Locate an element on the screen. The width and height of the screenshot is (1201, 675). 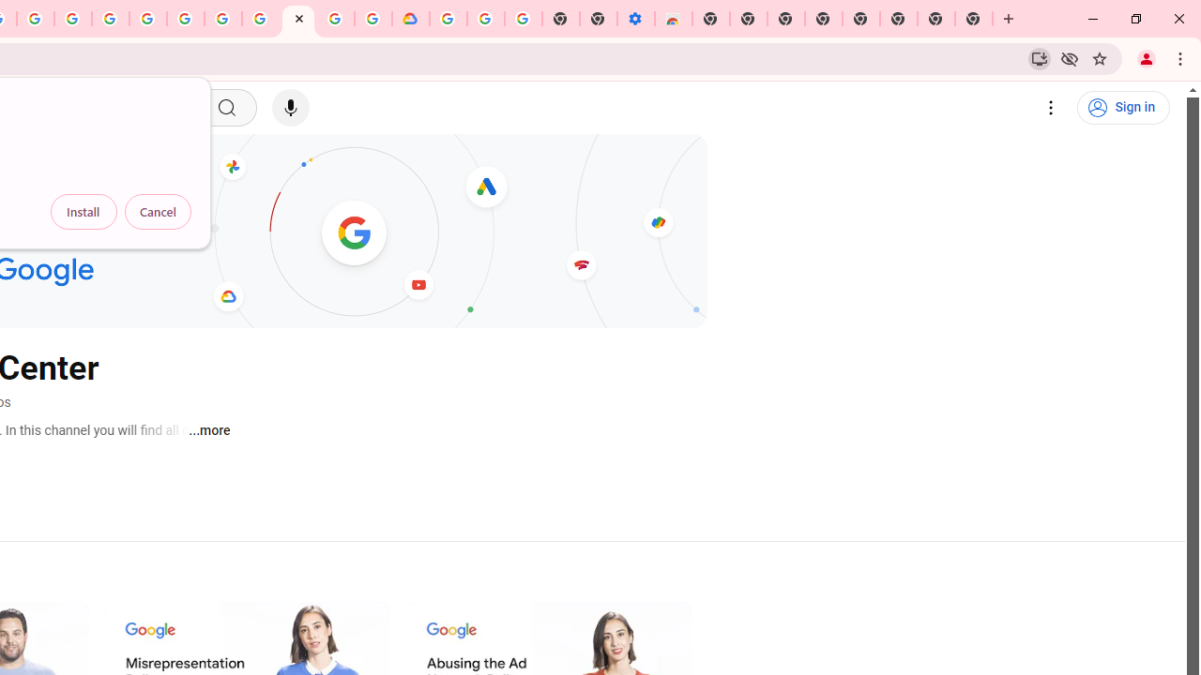
Cancel is located at coordinates (158, 212).